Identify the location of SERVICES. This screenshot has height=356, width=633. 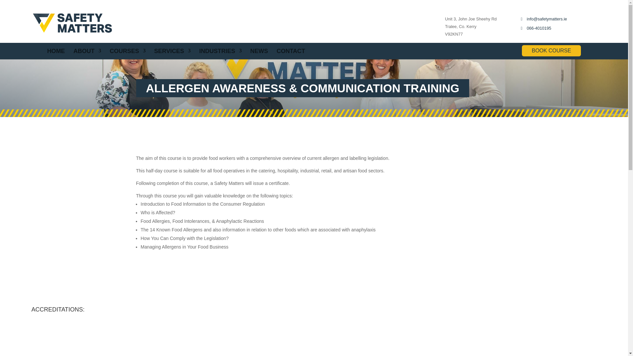
(173, 51).